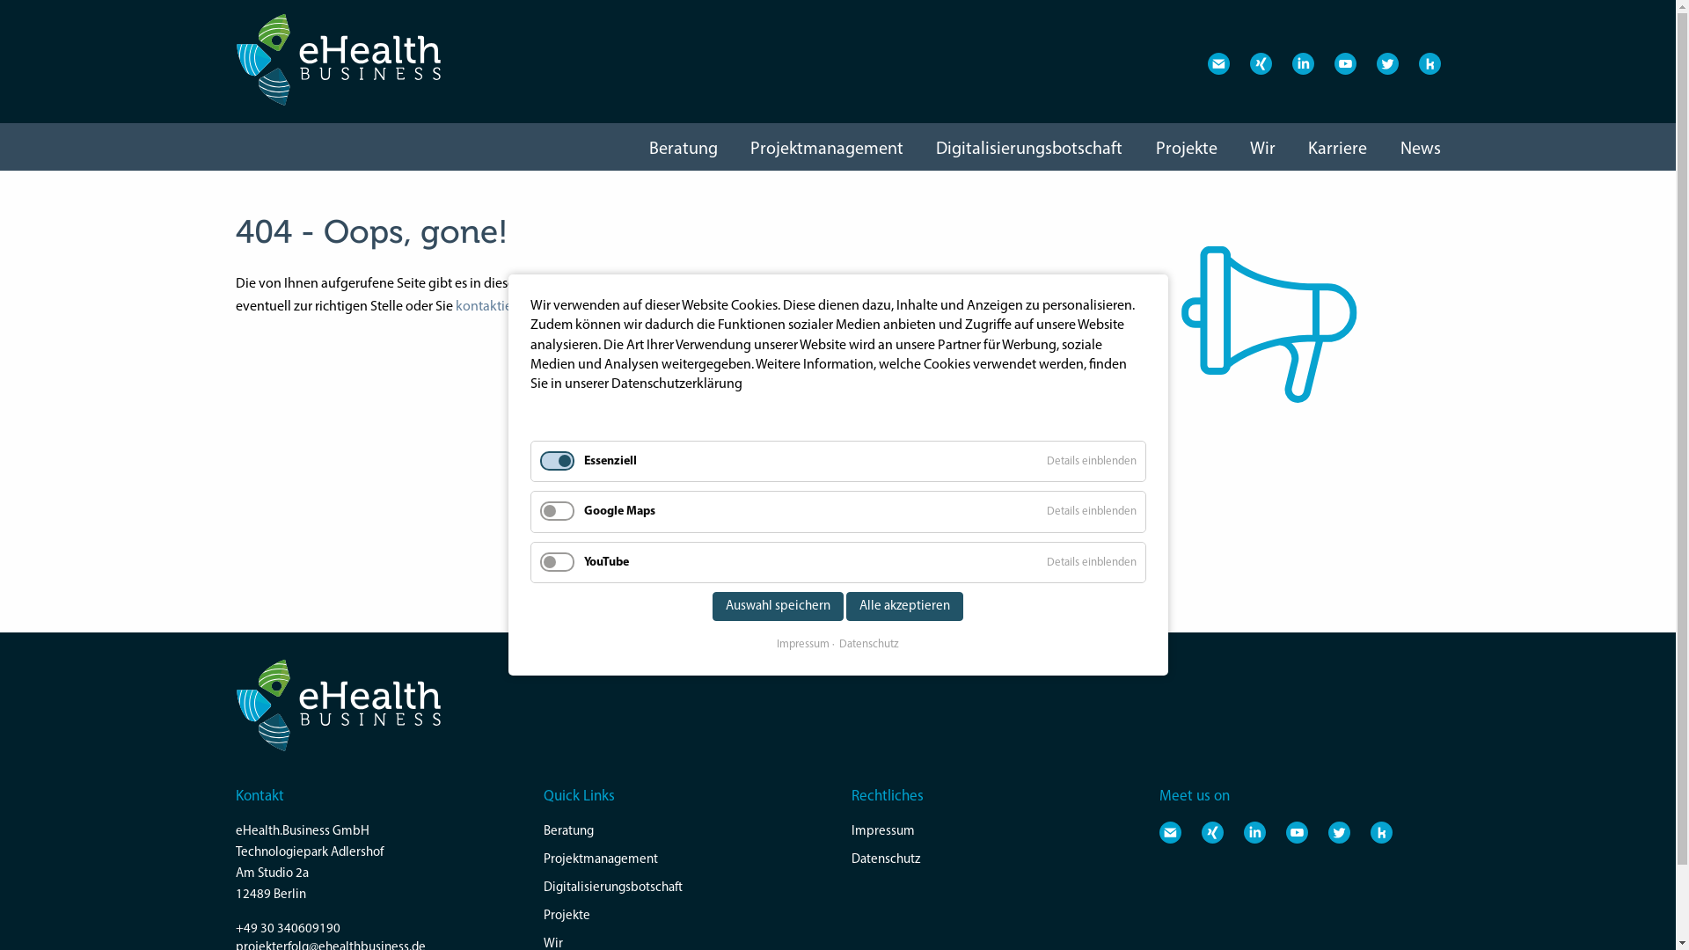 The width and height of the screenshot is (1689, 950). Describe the element at coordinates (904, 607) in the screenshot. I see `Alle akzeptieren` at that location.